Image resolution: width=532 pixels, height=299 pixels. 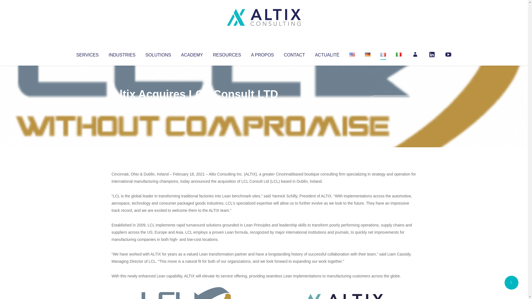 I want to click on No Comments, so click(x=392, y=101).